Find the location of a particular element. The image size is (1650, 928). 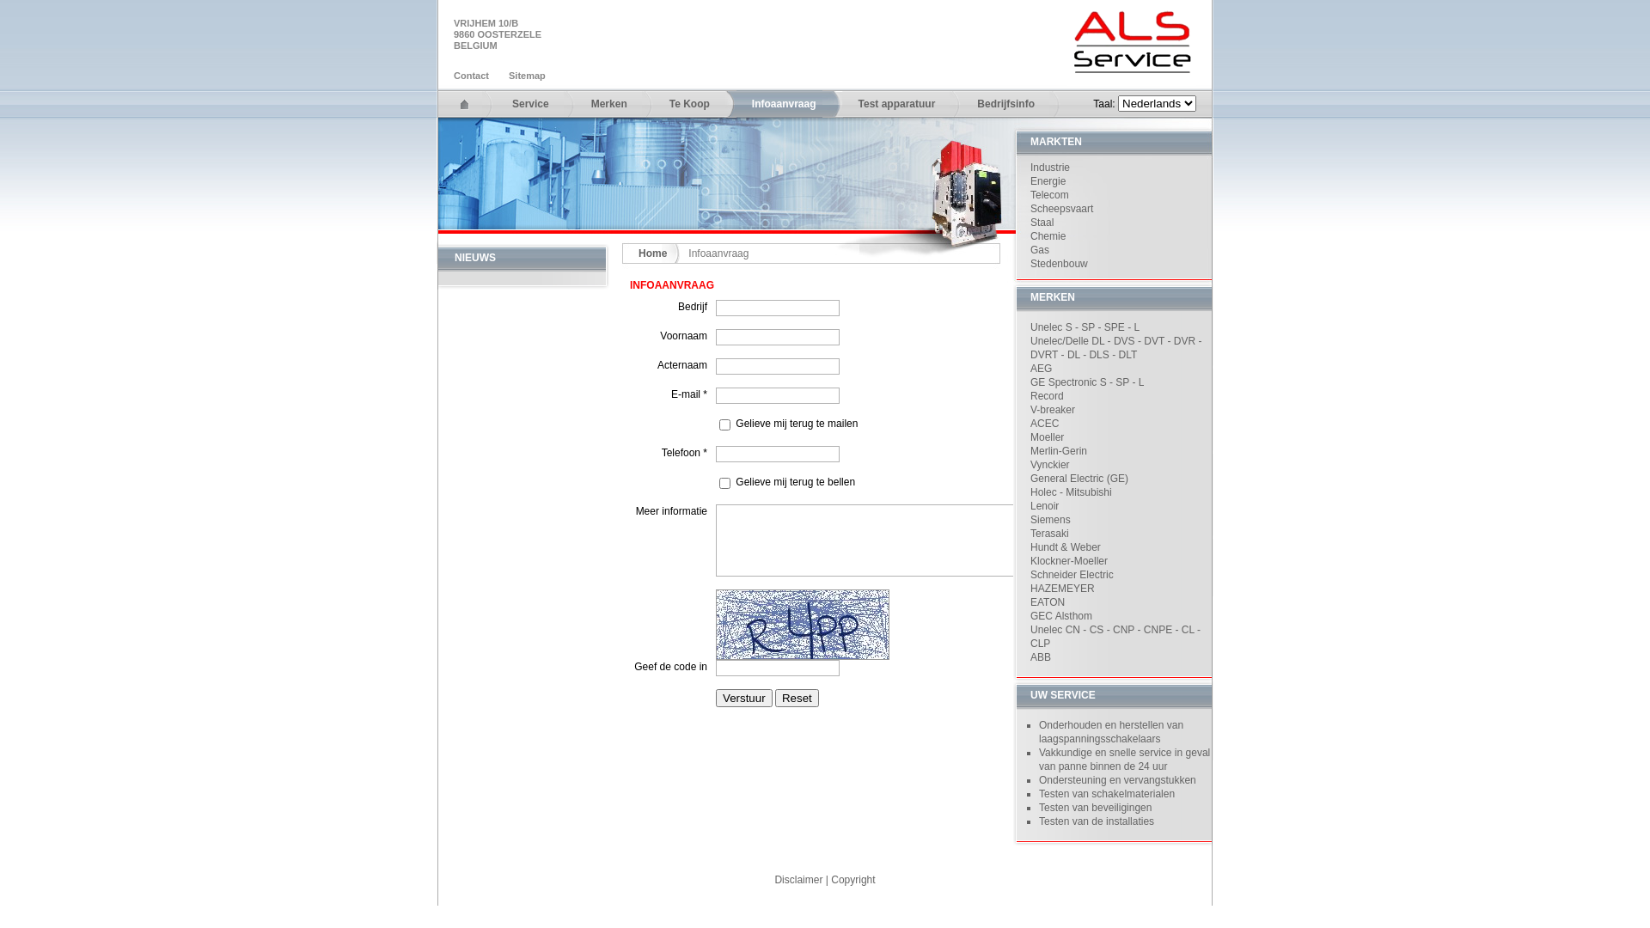

Bedrijfsinfo is located at coordinates (1001, 104).